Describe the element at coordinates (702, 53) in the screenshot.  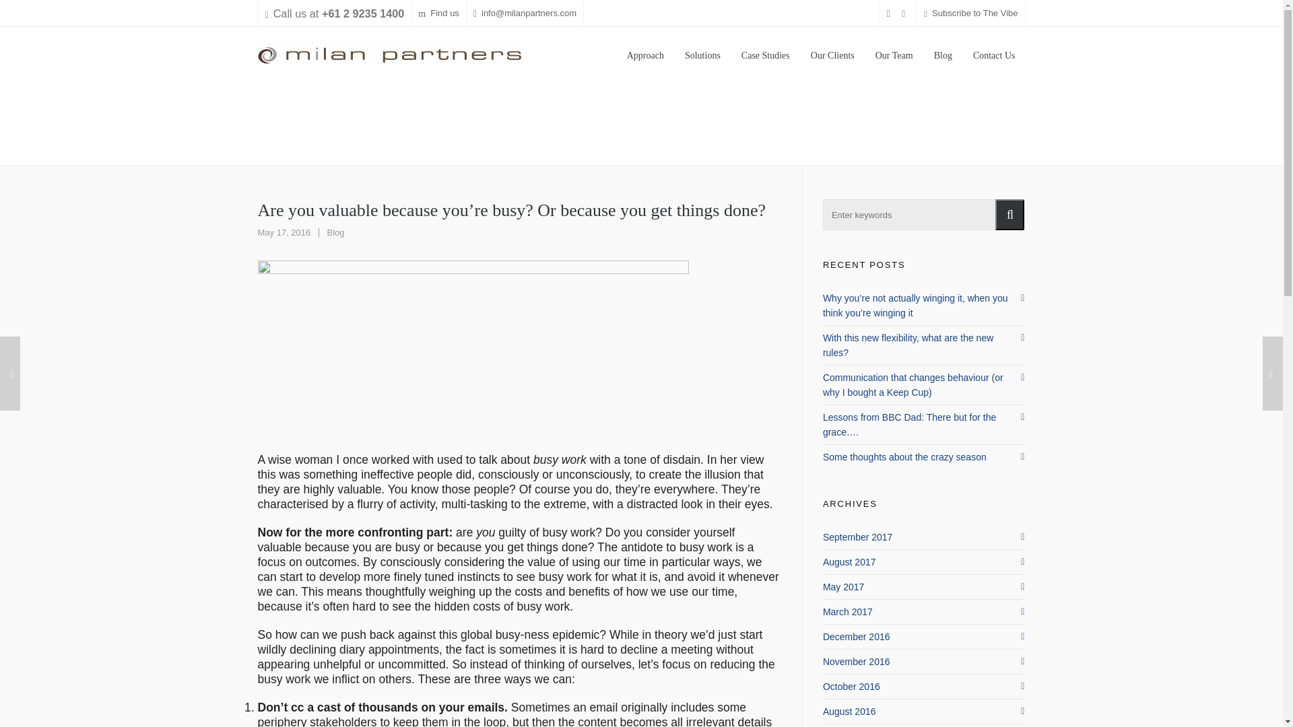
I see `Solutions` at that location.